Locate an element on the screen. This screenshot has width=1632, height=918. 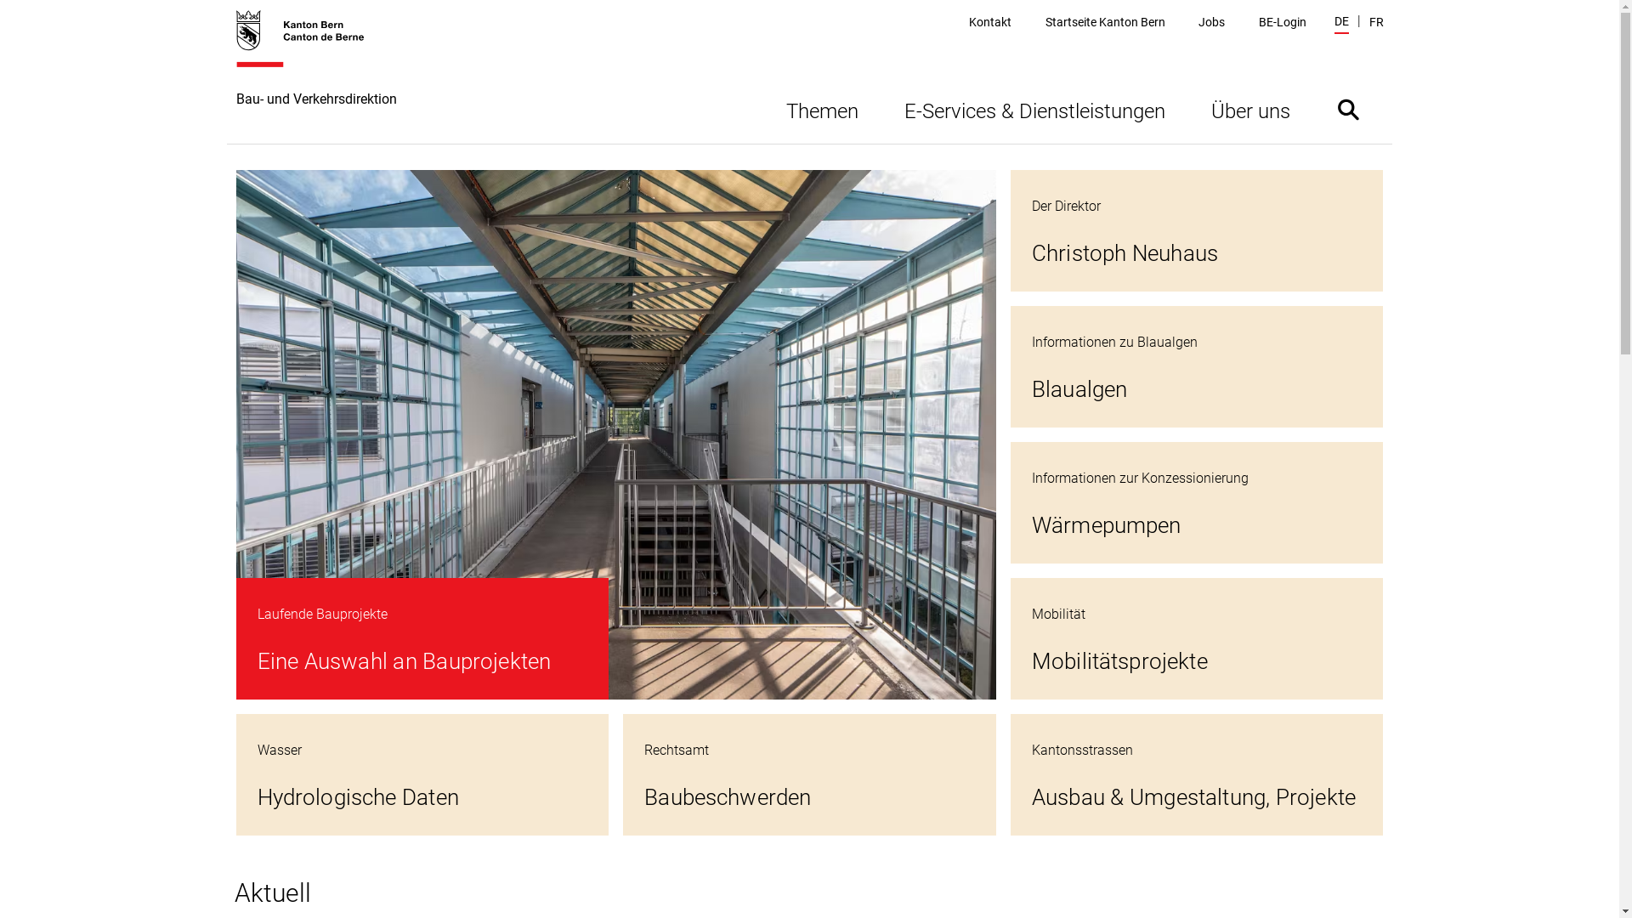
BE-Login is located at coordinates (1283, 22).